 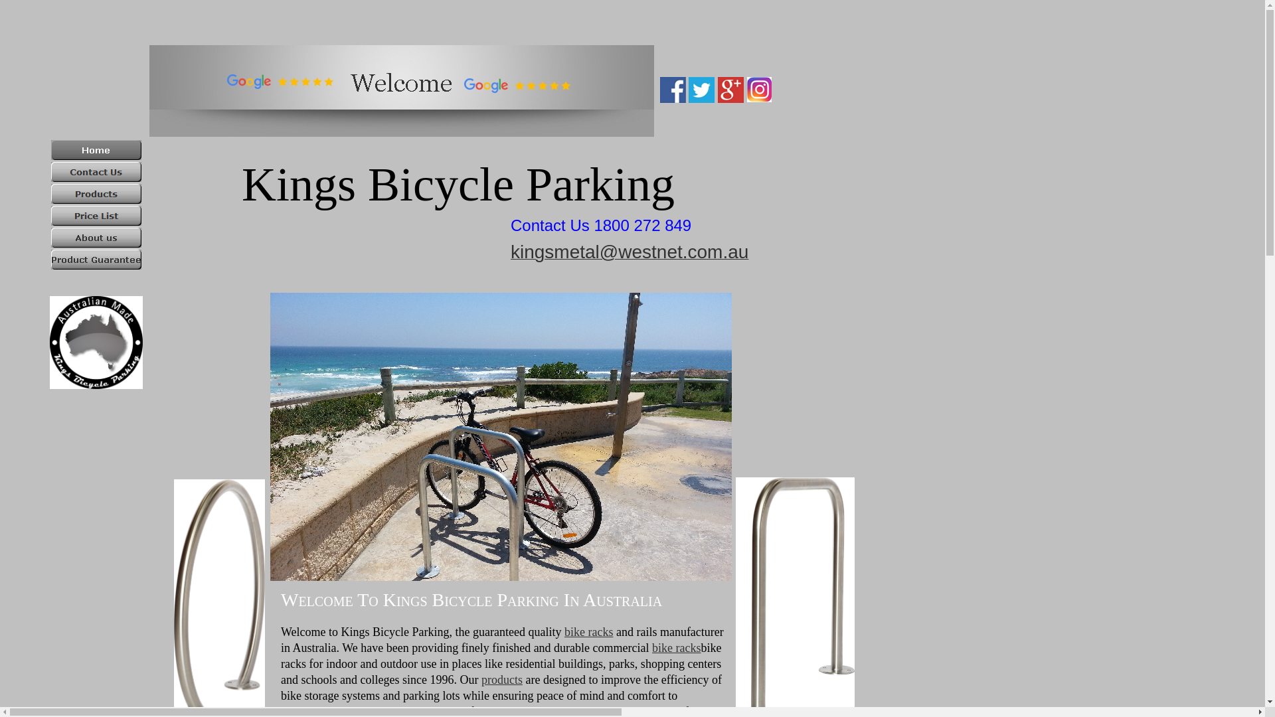 What do you see at coordinates (96, 216) in the screenshot?
I see `Price List` at bounding box center [96, 216].